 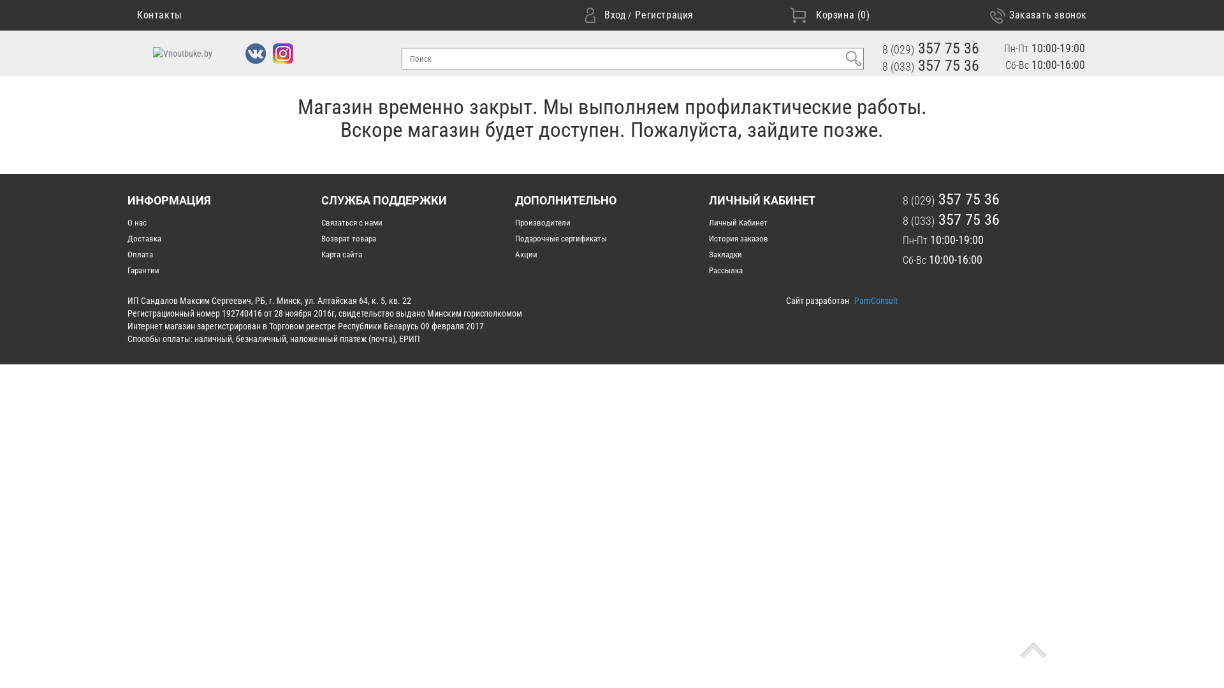 I want to click on Vnoutbuke.by, so click(x=182, y=54).